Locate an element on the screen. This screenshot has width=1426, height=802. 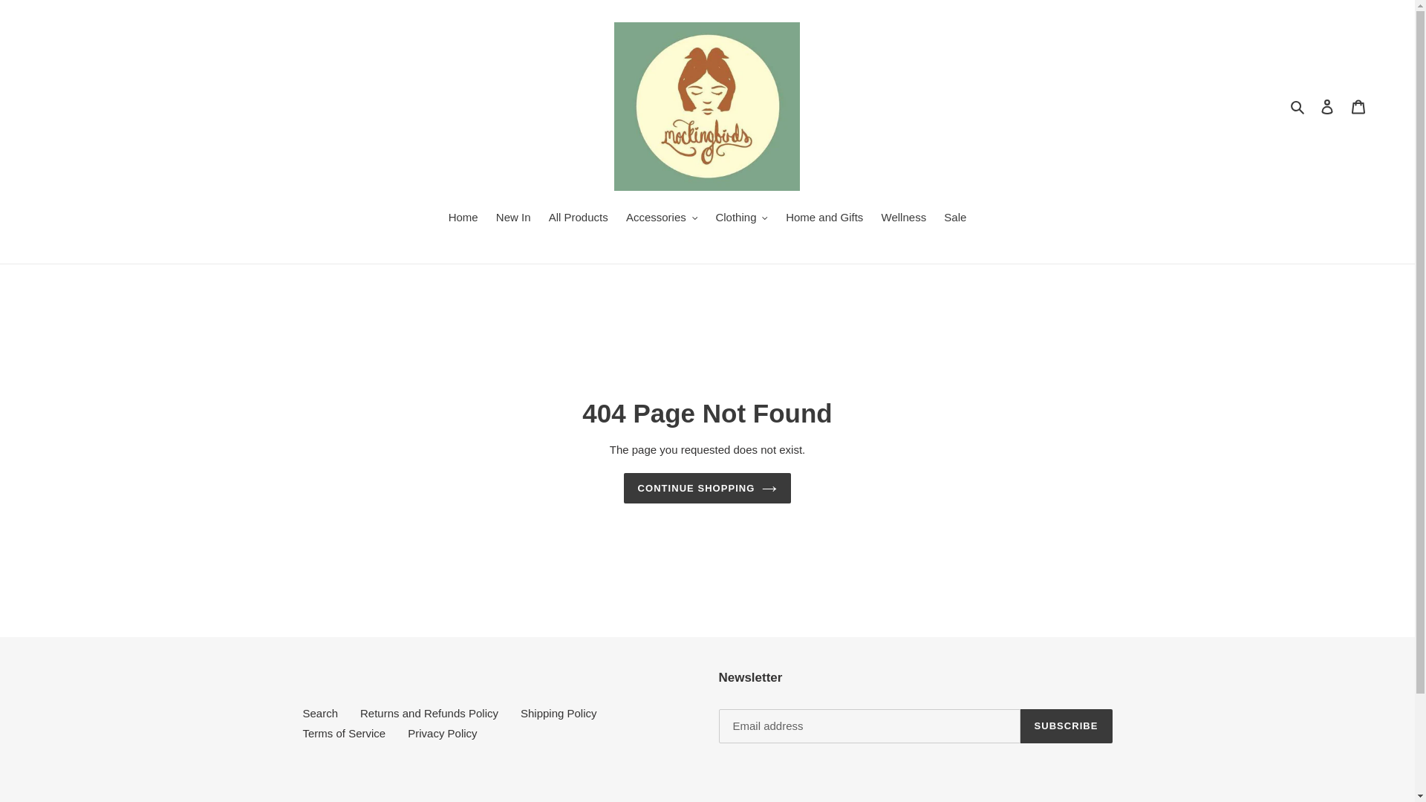
Search is located at coordinates (1298, 105).